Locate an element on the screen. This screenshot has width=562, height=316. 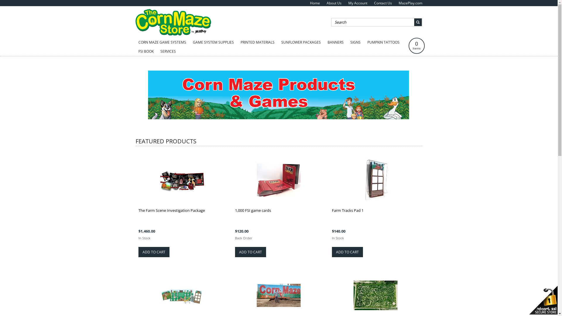
SIGNS is located at coordinates (355, 42).